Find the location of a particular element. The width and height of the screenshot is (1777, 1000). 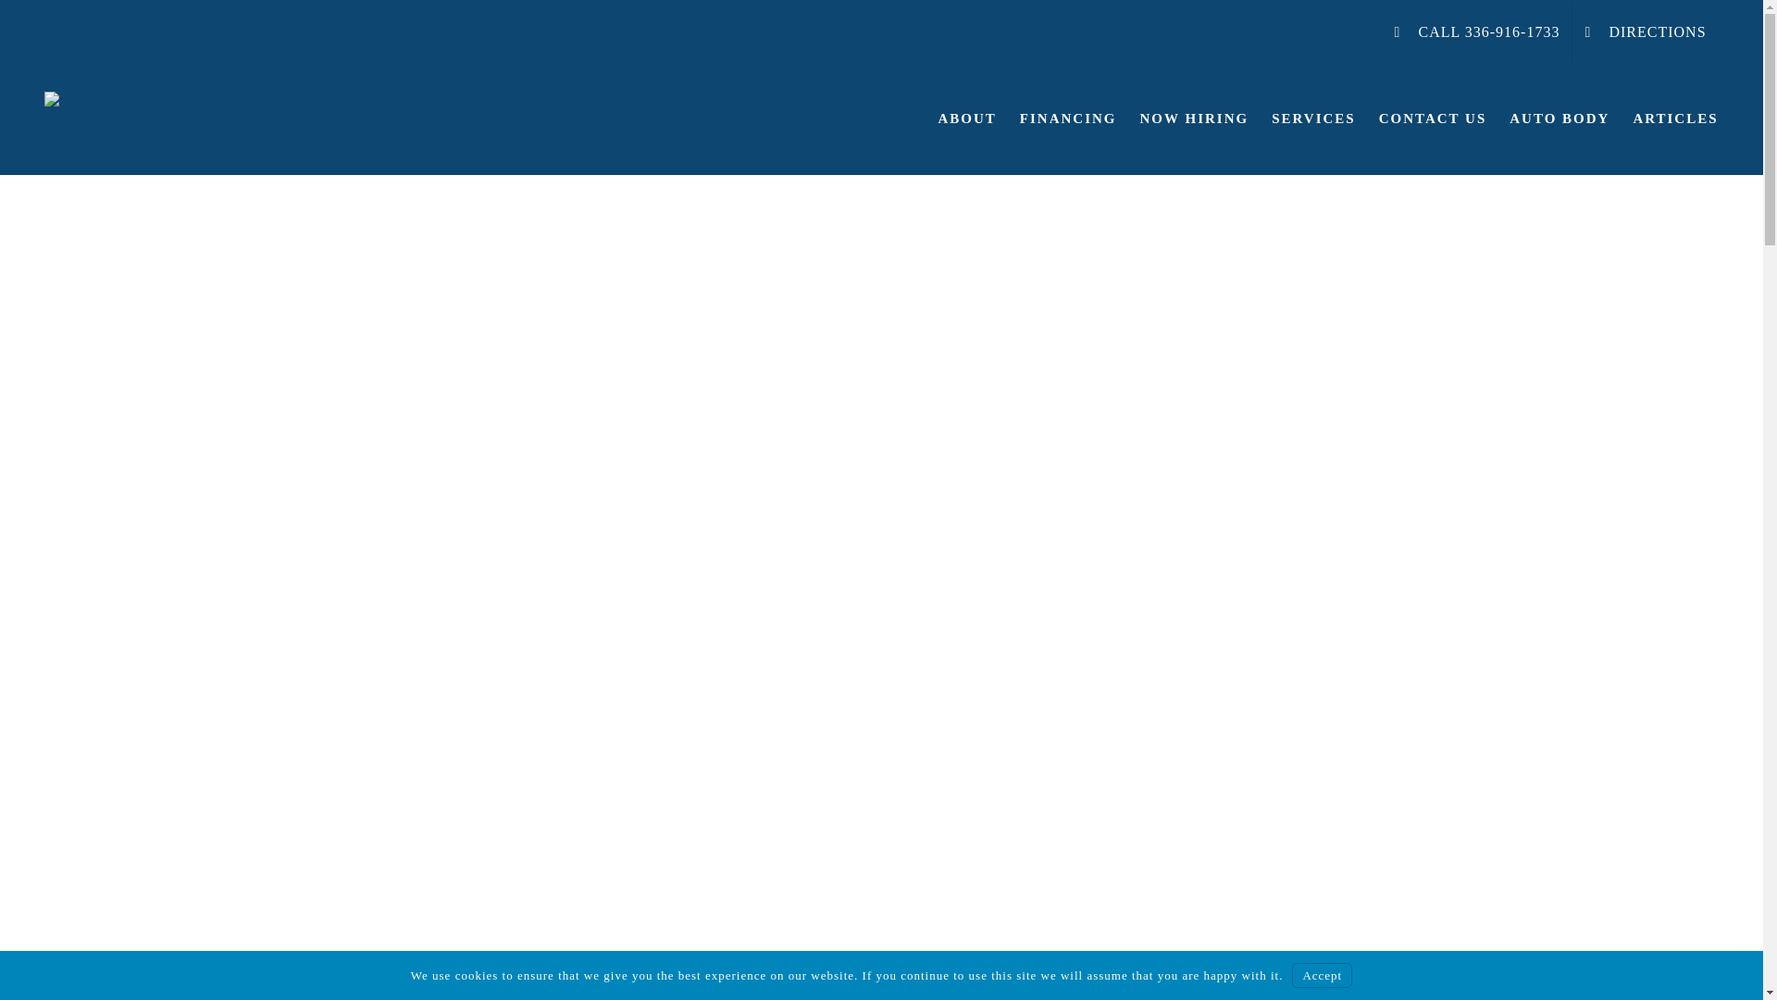

AUTO BODY is located at coordinates (1559, 119).